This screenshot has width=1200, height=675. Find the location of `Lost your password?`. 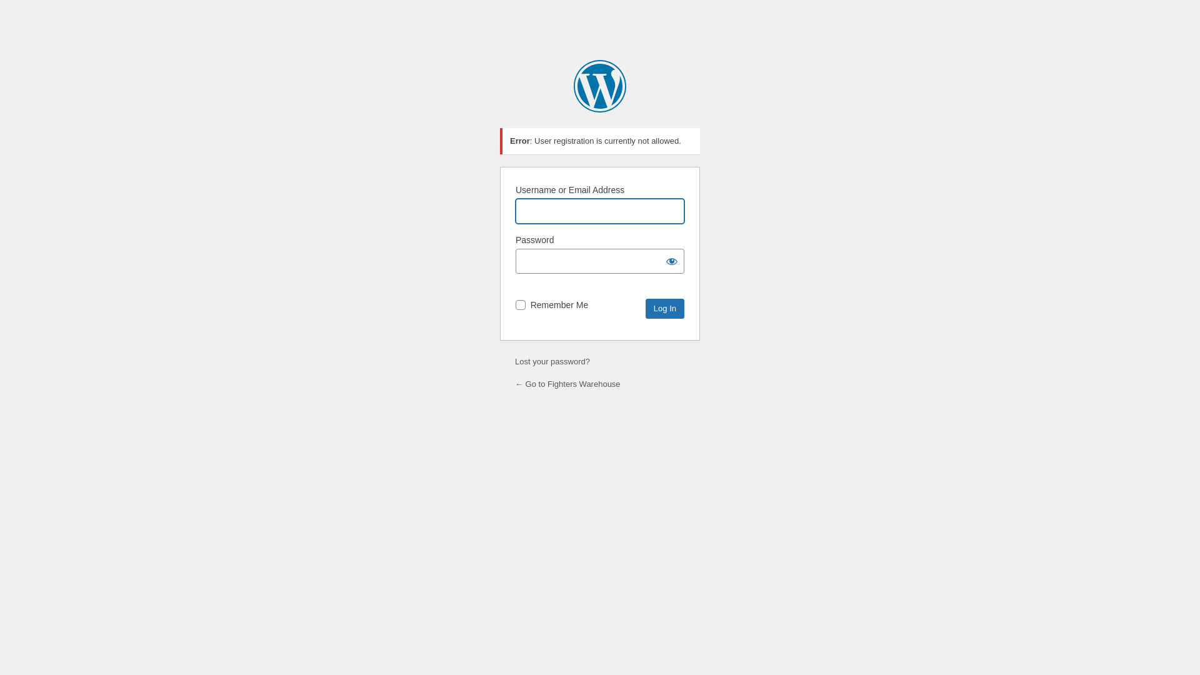

Lost your password? is located at coordinates (552, 361).